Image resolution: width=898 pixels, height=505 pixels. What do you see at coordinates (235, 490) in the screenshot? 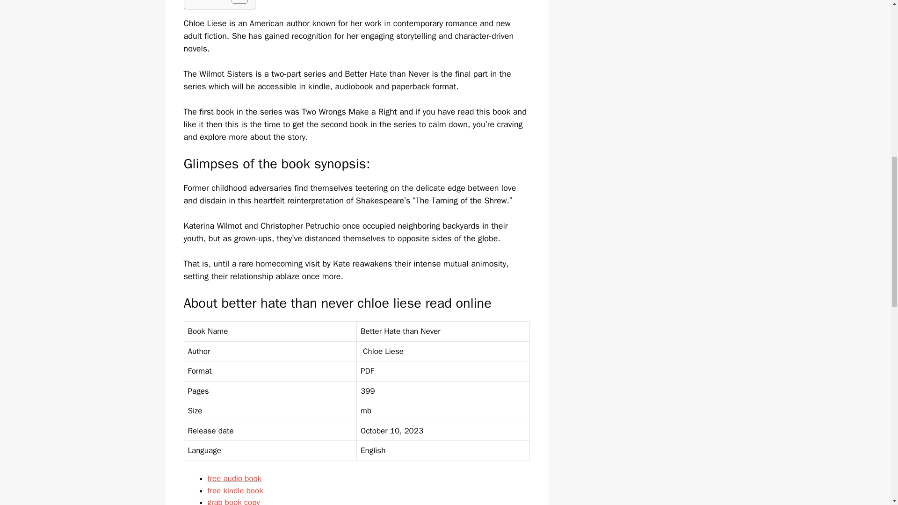
I see `free kindle book` at bounding box center [235, 490].